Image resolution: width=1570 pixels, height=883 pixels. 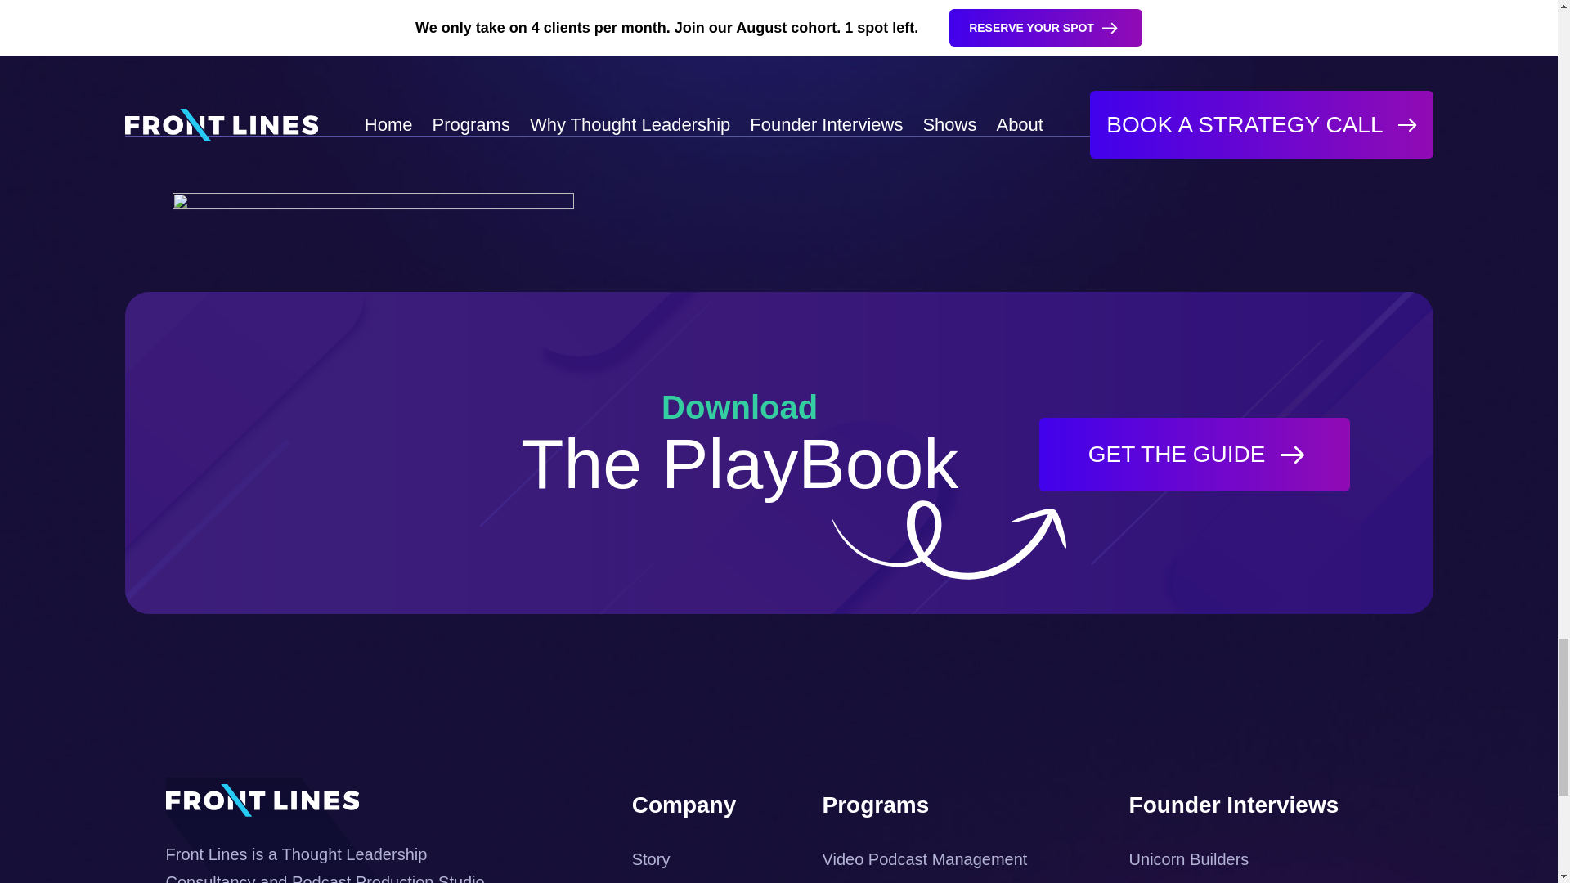 What do you see at coordinates (1189, 858) in the screenshot?
I see `Unicorn Builders` at bounding box center [1189, 858].